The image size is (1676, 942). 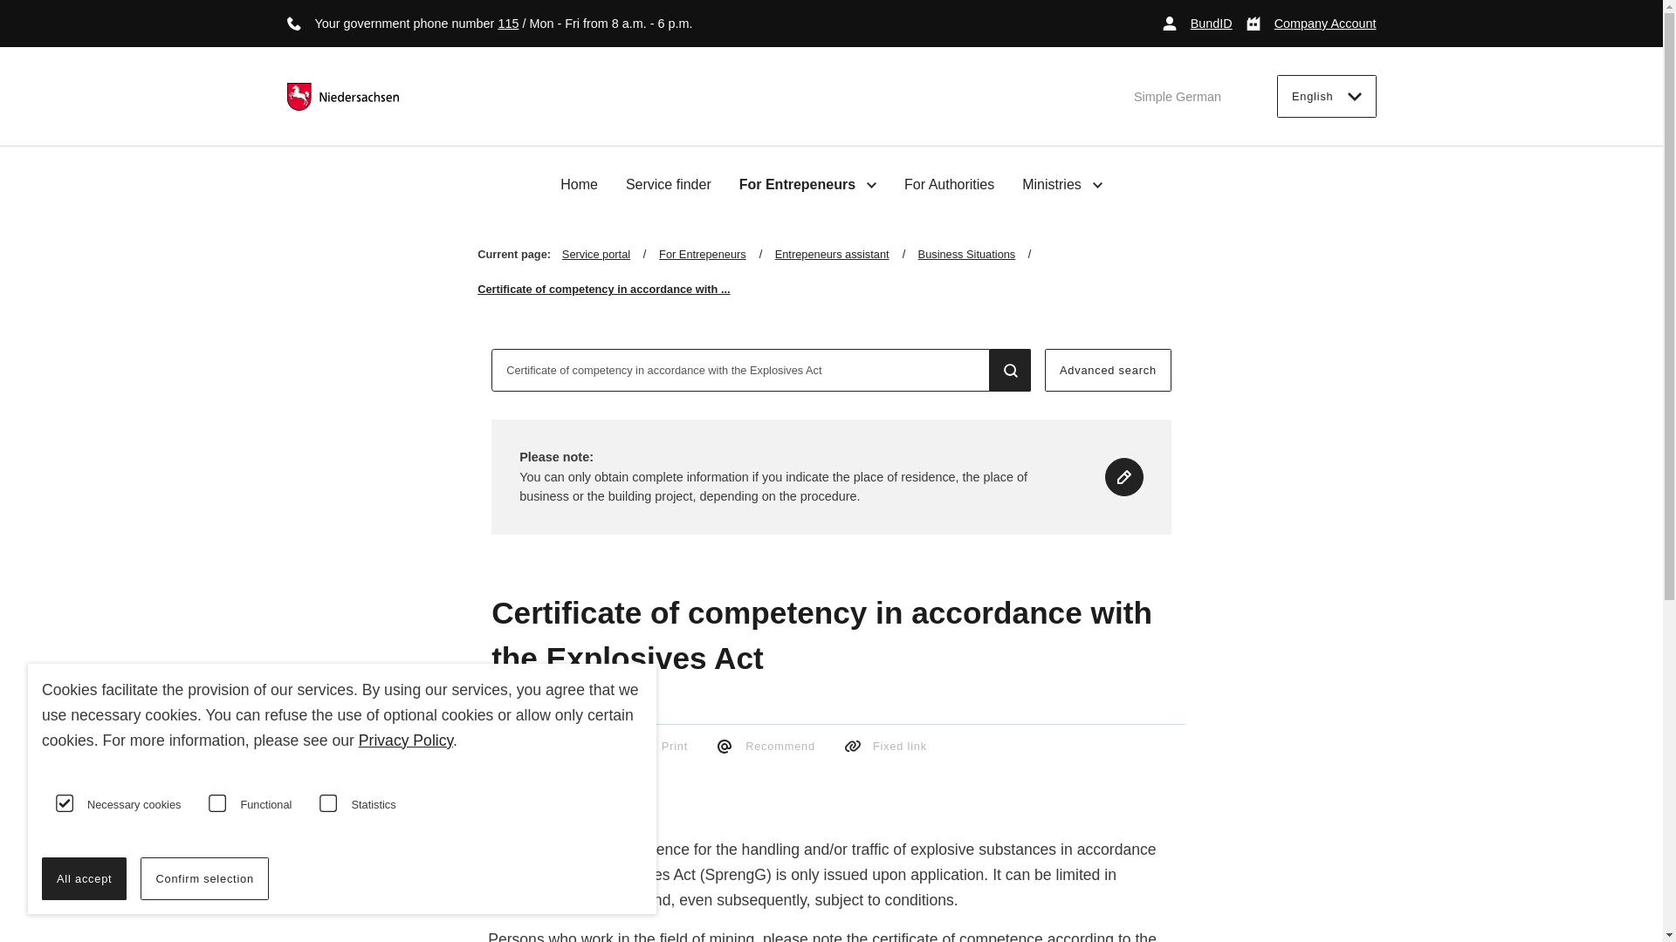 What do you see at coordinates (579, 185) in the screenshot?
I see `Home` at bounding box center [579, 185].